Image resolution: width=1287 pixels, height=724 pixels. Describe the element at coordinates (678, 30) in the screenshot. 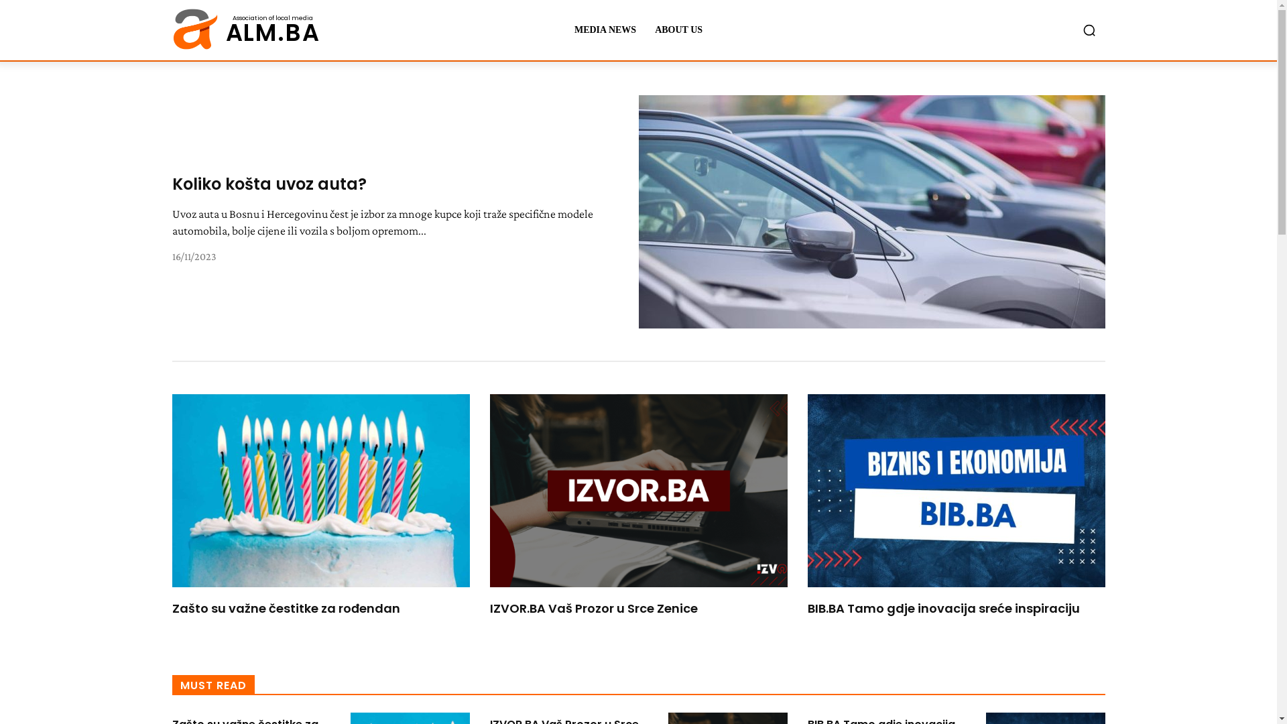

I see `ABOUT US` at that location.